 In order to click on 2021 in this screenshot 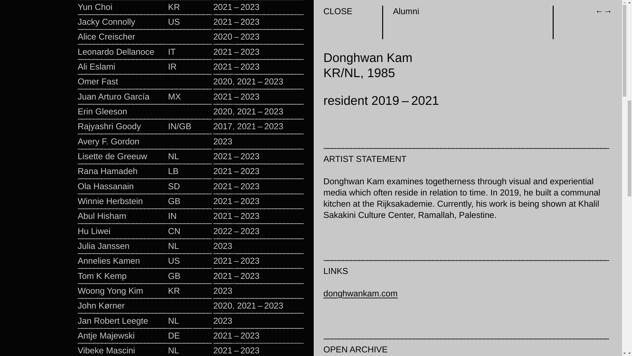, I will do `click(367, 250)`.